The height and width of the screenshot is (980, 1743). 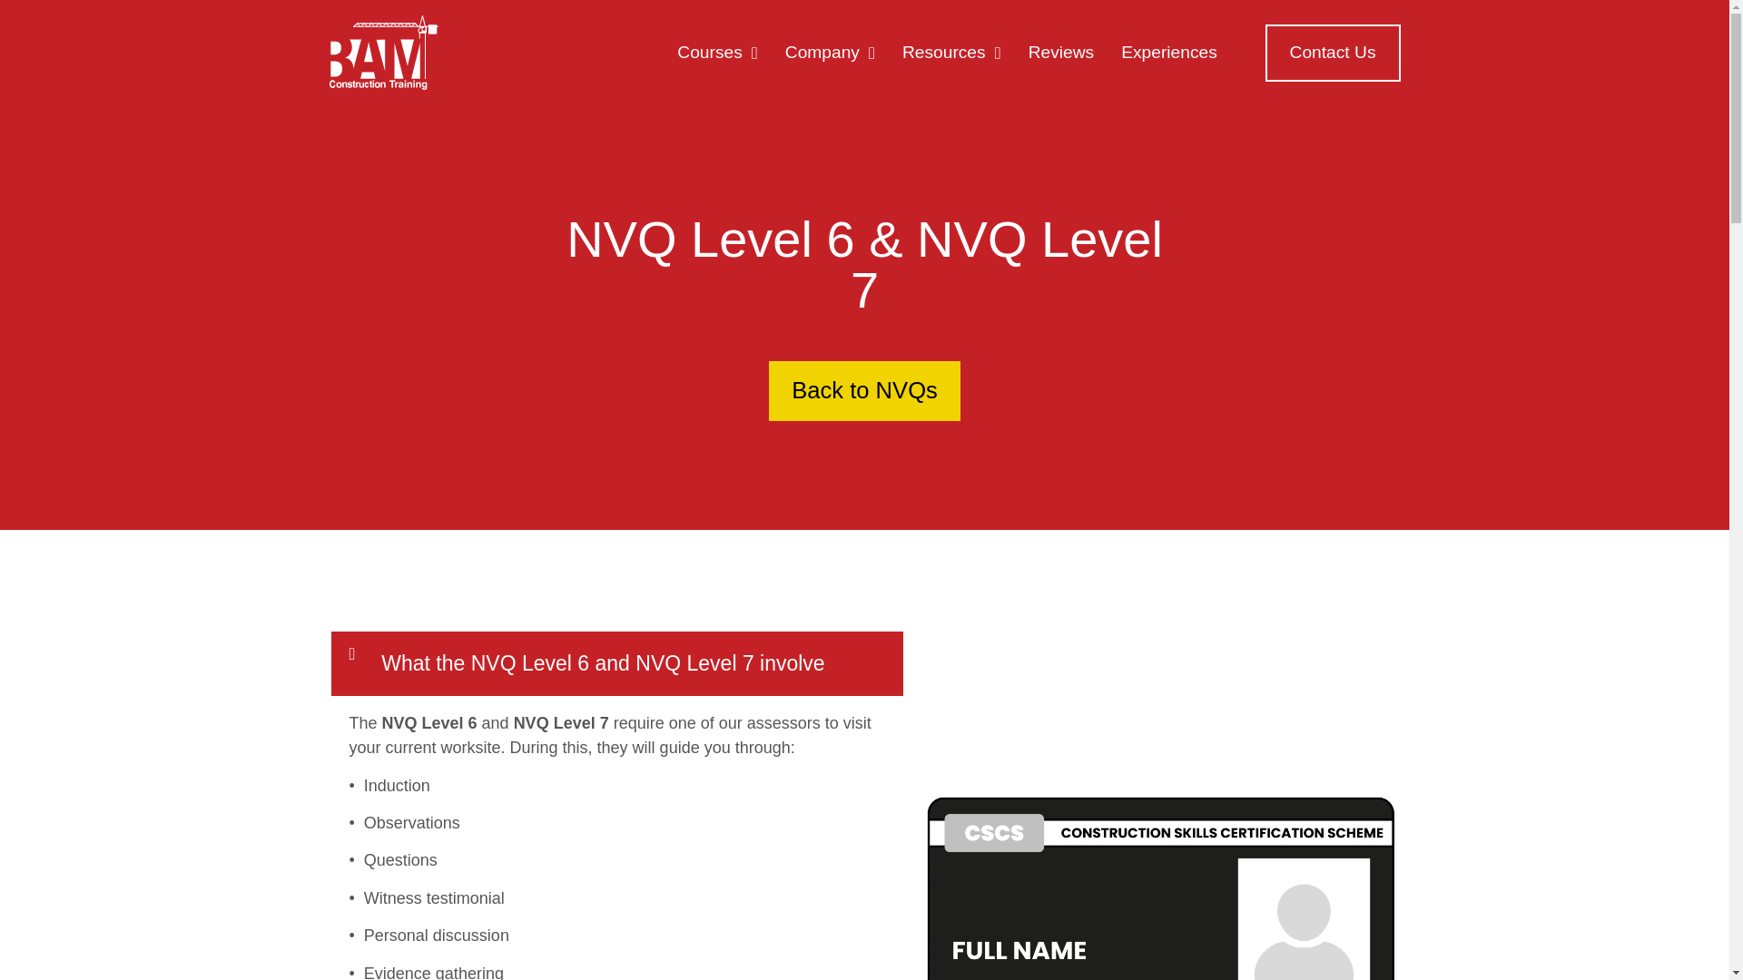 What do you see at coordinates (1168, 53) in the screenshot?
I see `Experiences` at bounding box center [1168, 53].